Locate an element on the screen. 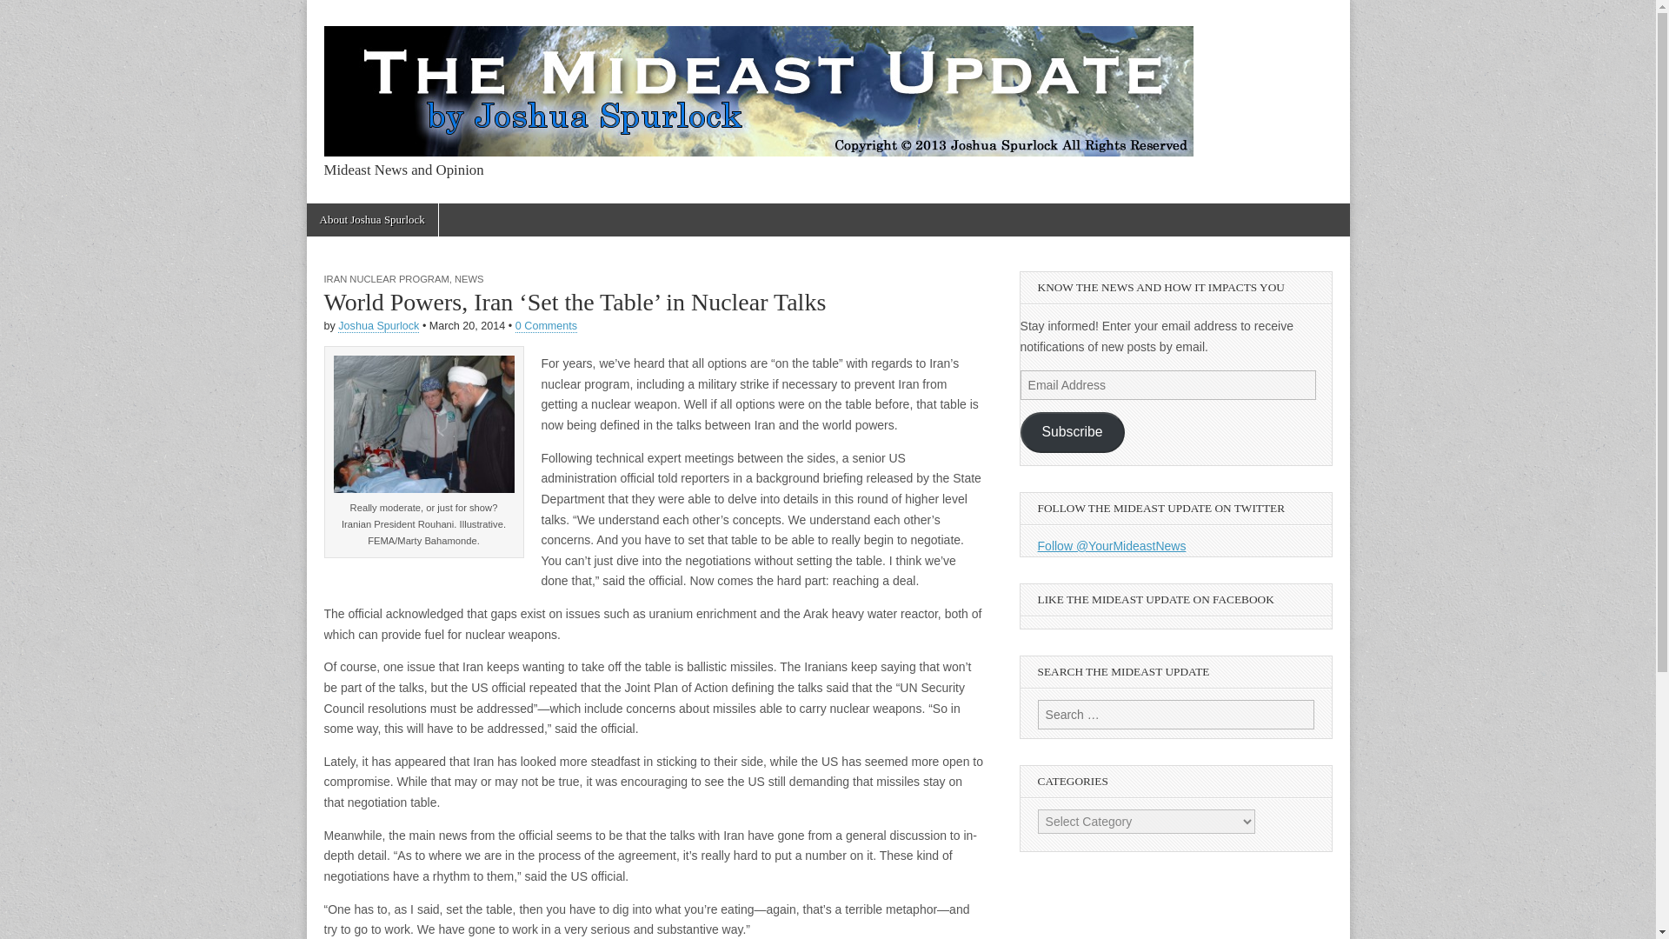 Image resolution: width=1669 pixels, height=939 pixels. The Mideast Update is located at coordinates (494, 209).